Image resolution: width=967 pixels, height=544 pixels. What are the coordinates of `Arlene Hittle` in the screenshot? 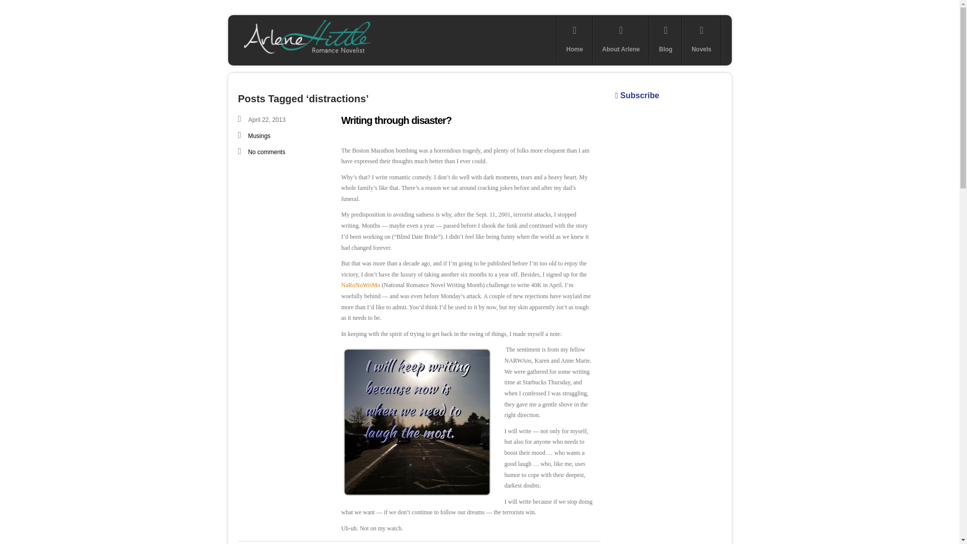 It's located at (306, 55).